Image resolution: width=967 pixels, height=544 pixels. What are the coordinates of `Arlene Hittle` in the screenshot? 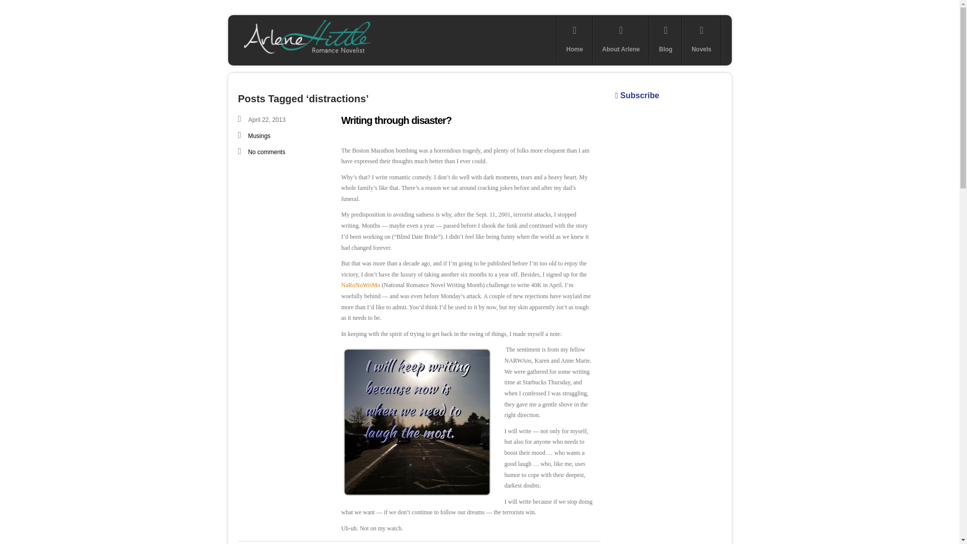 It's located at (306, 55).